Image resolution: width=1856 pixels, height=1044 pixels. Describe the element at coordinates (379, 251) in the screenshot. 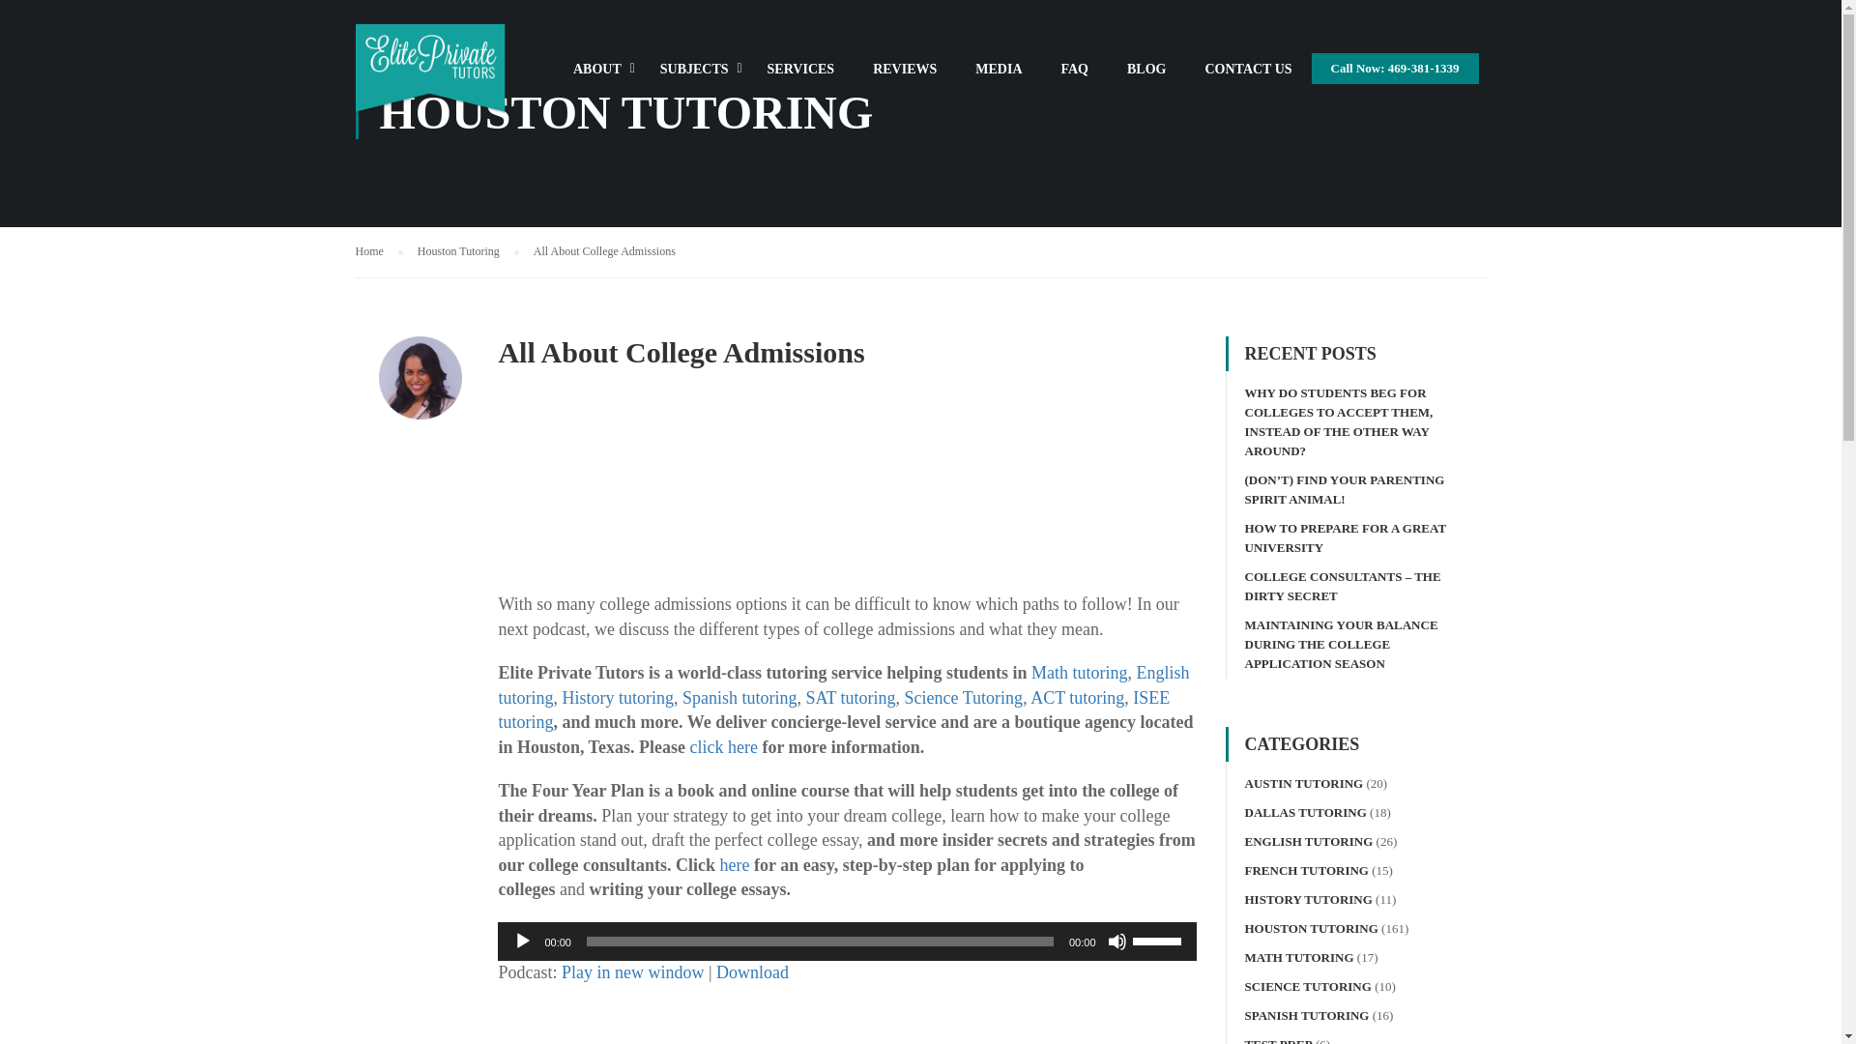

I see `Home` at that location.